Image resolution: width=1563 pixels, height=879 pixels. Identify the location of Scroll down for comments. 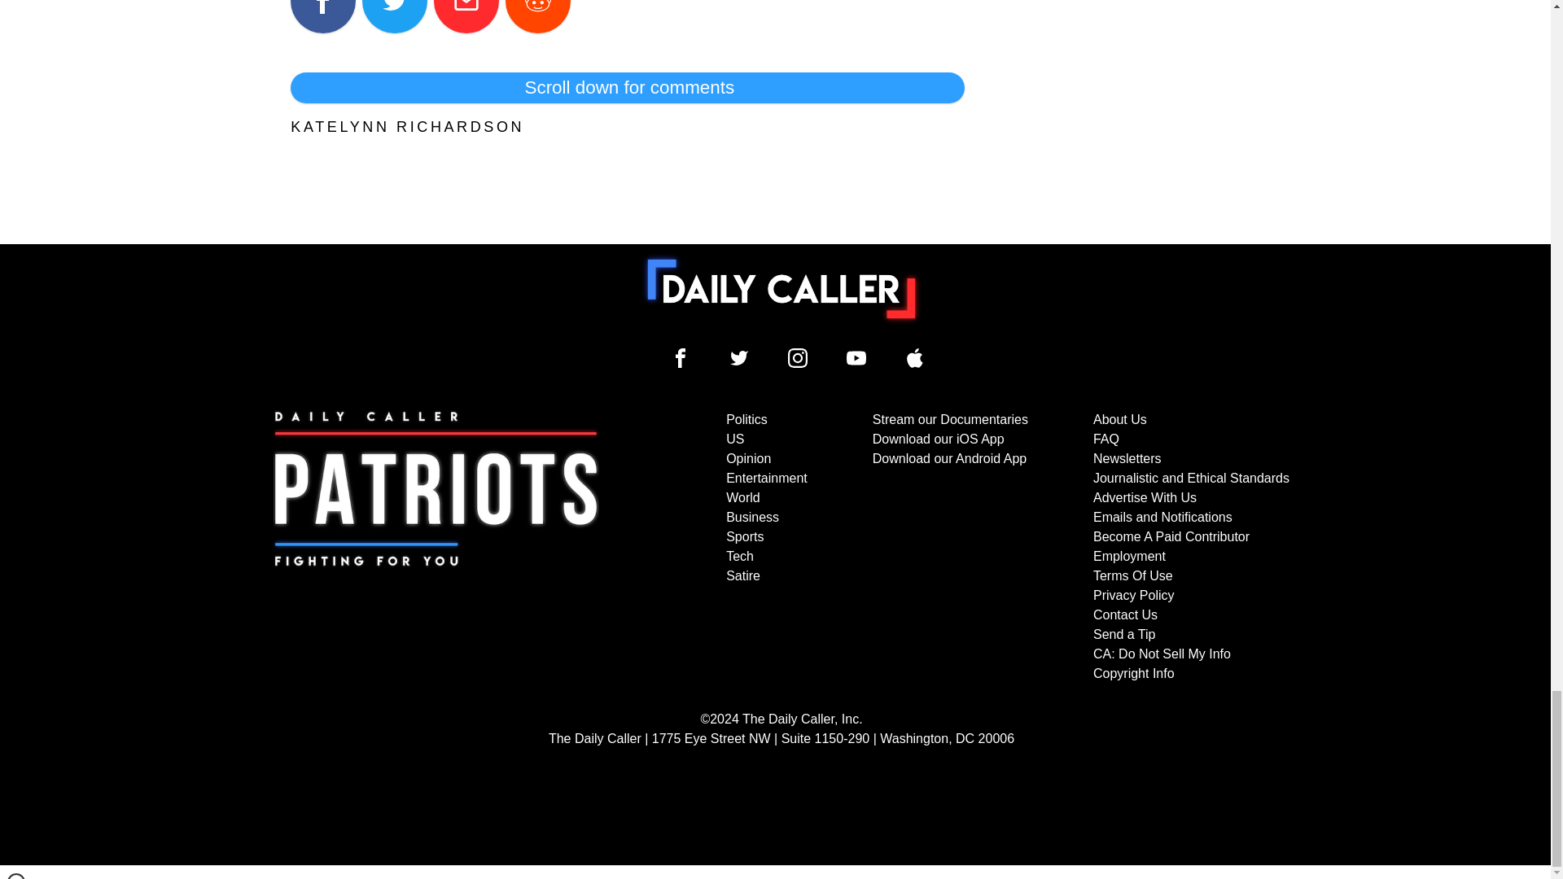
(627, 88).